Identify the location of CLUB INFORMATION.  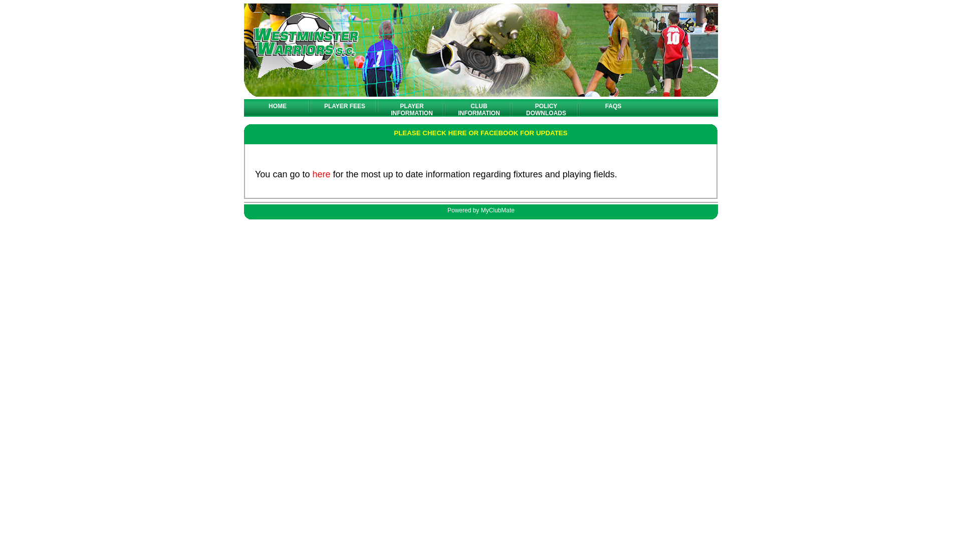
(479, 110).